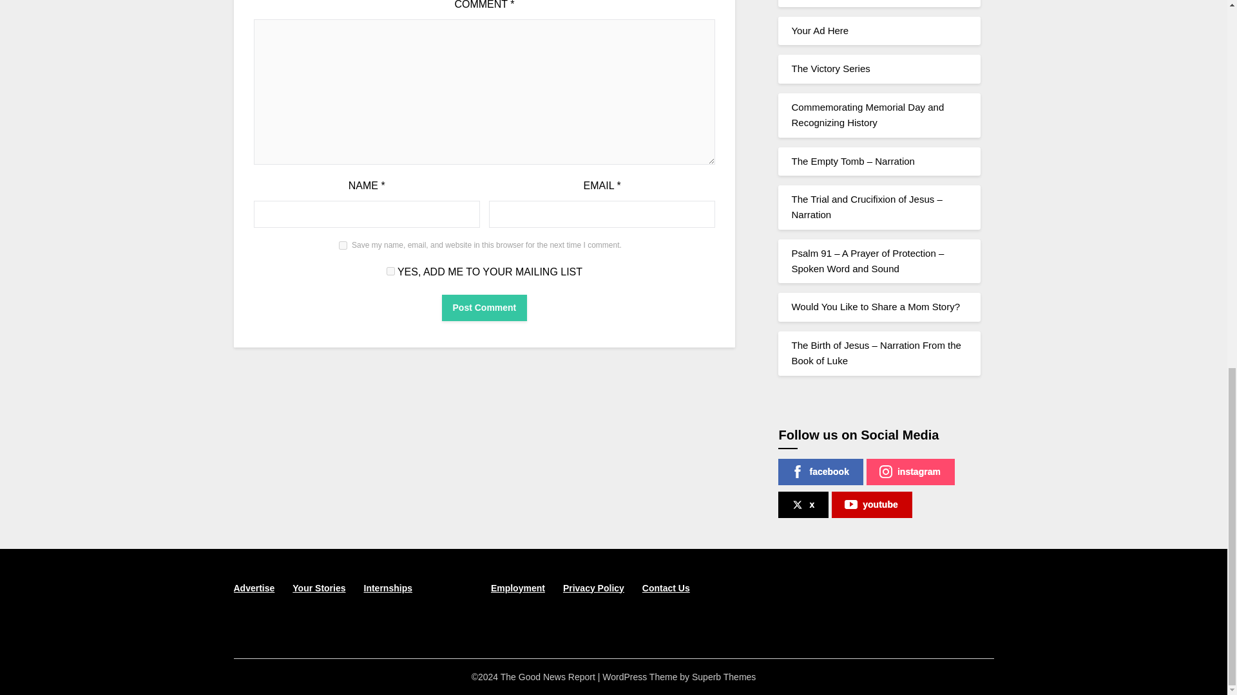  Describe the element at coordinates (871, 505) in the screenshot. I see `youtube` at that location.